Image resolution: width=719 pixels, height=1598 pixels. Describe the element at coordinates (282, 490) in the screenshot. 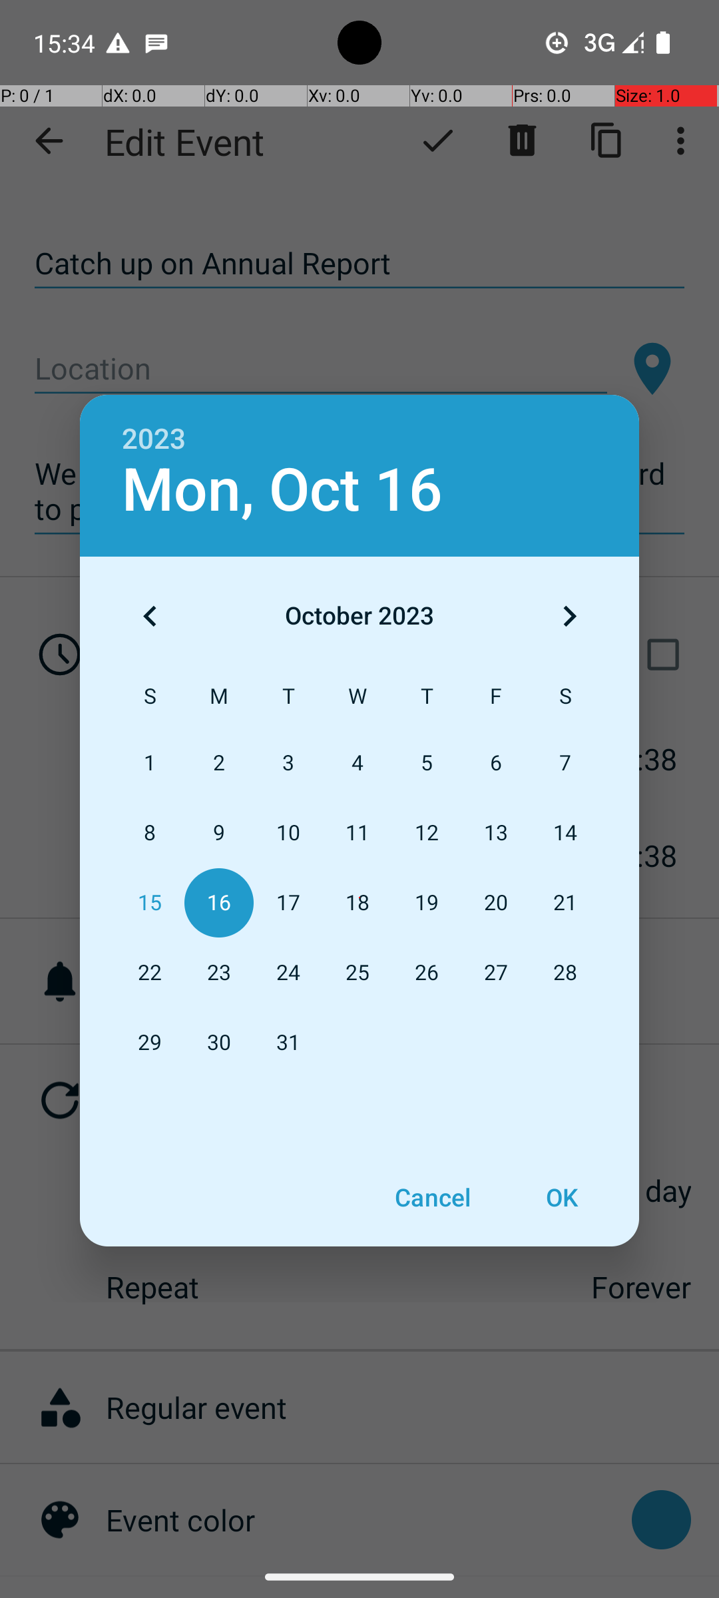

I see `Mon, Oct 16` at that location.